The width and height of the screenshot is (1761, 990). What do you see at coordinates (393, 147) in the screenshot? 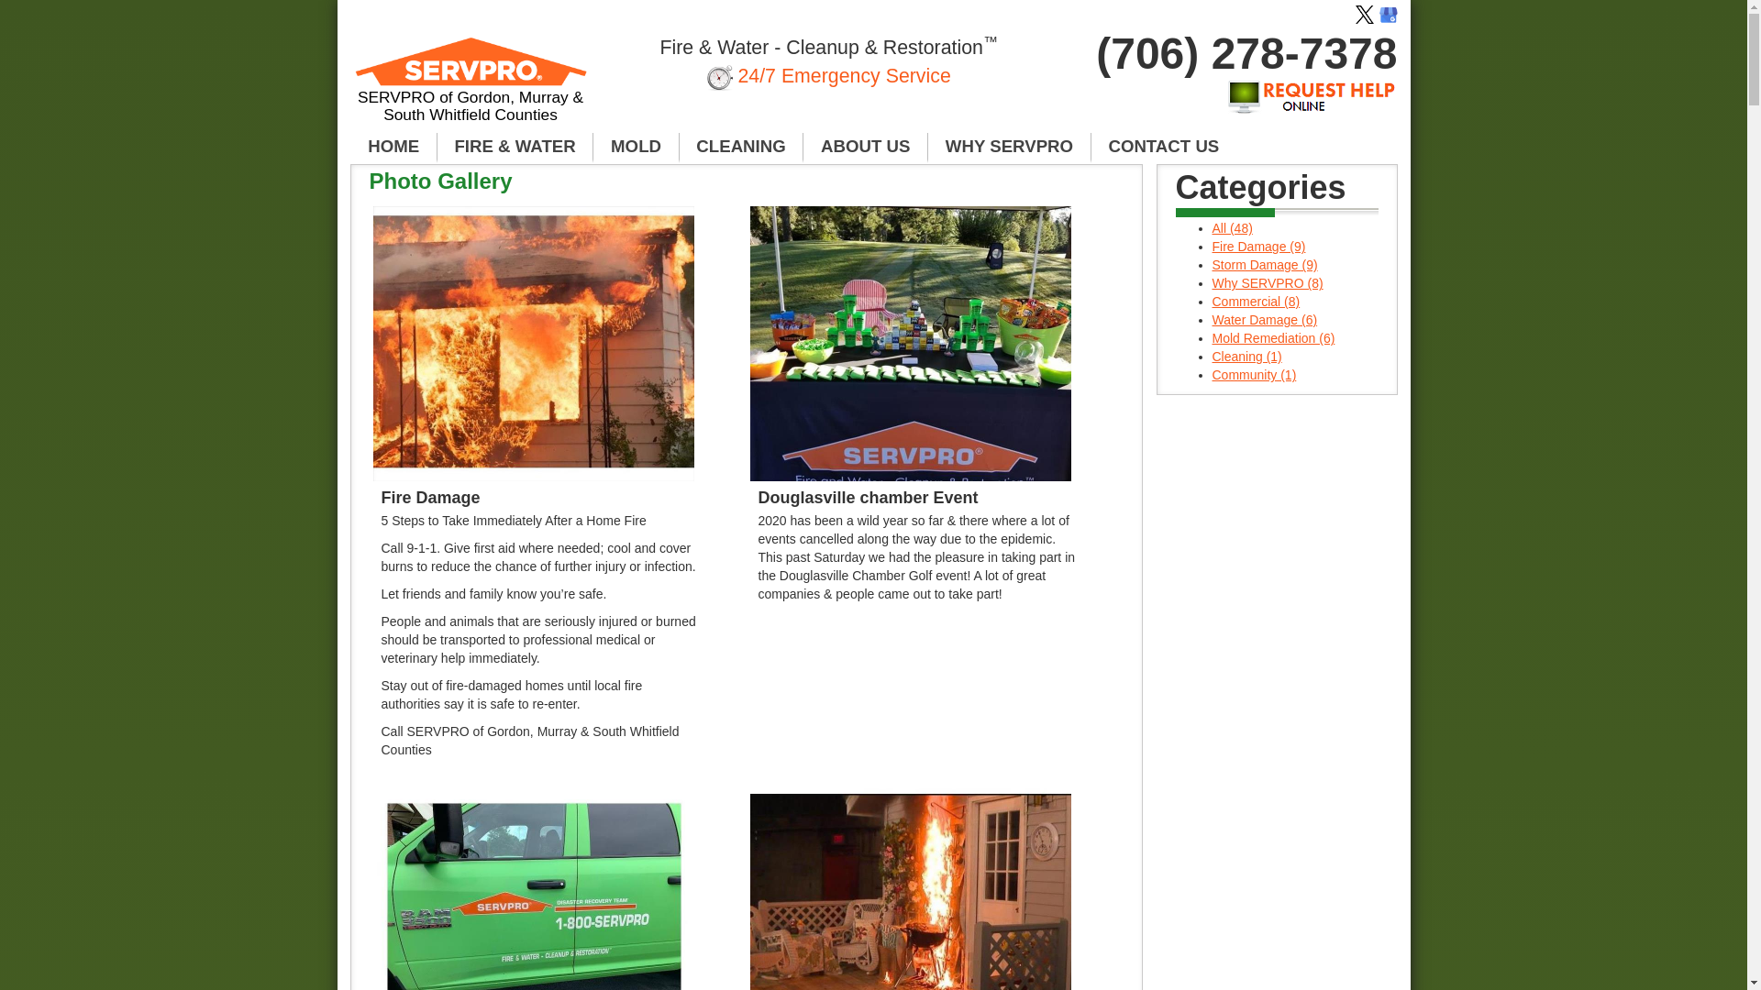
I see `HOME` at bounding box center [393, 147].